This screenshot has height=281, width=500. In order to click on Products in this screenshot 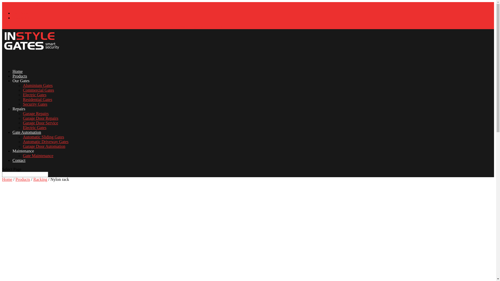, I will do `click(23, 180)`.